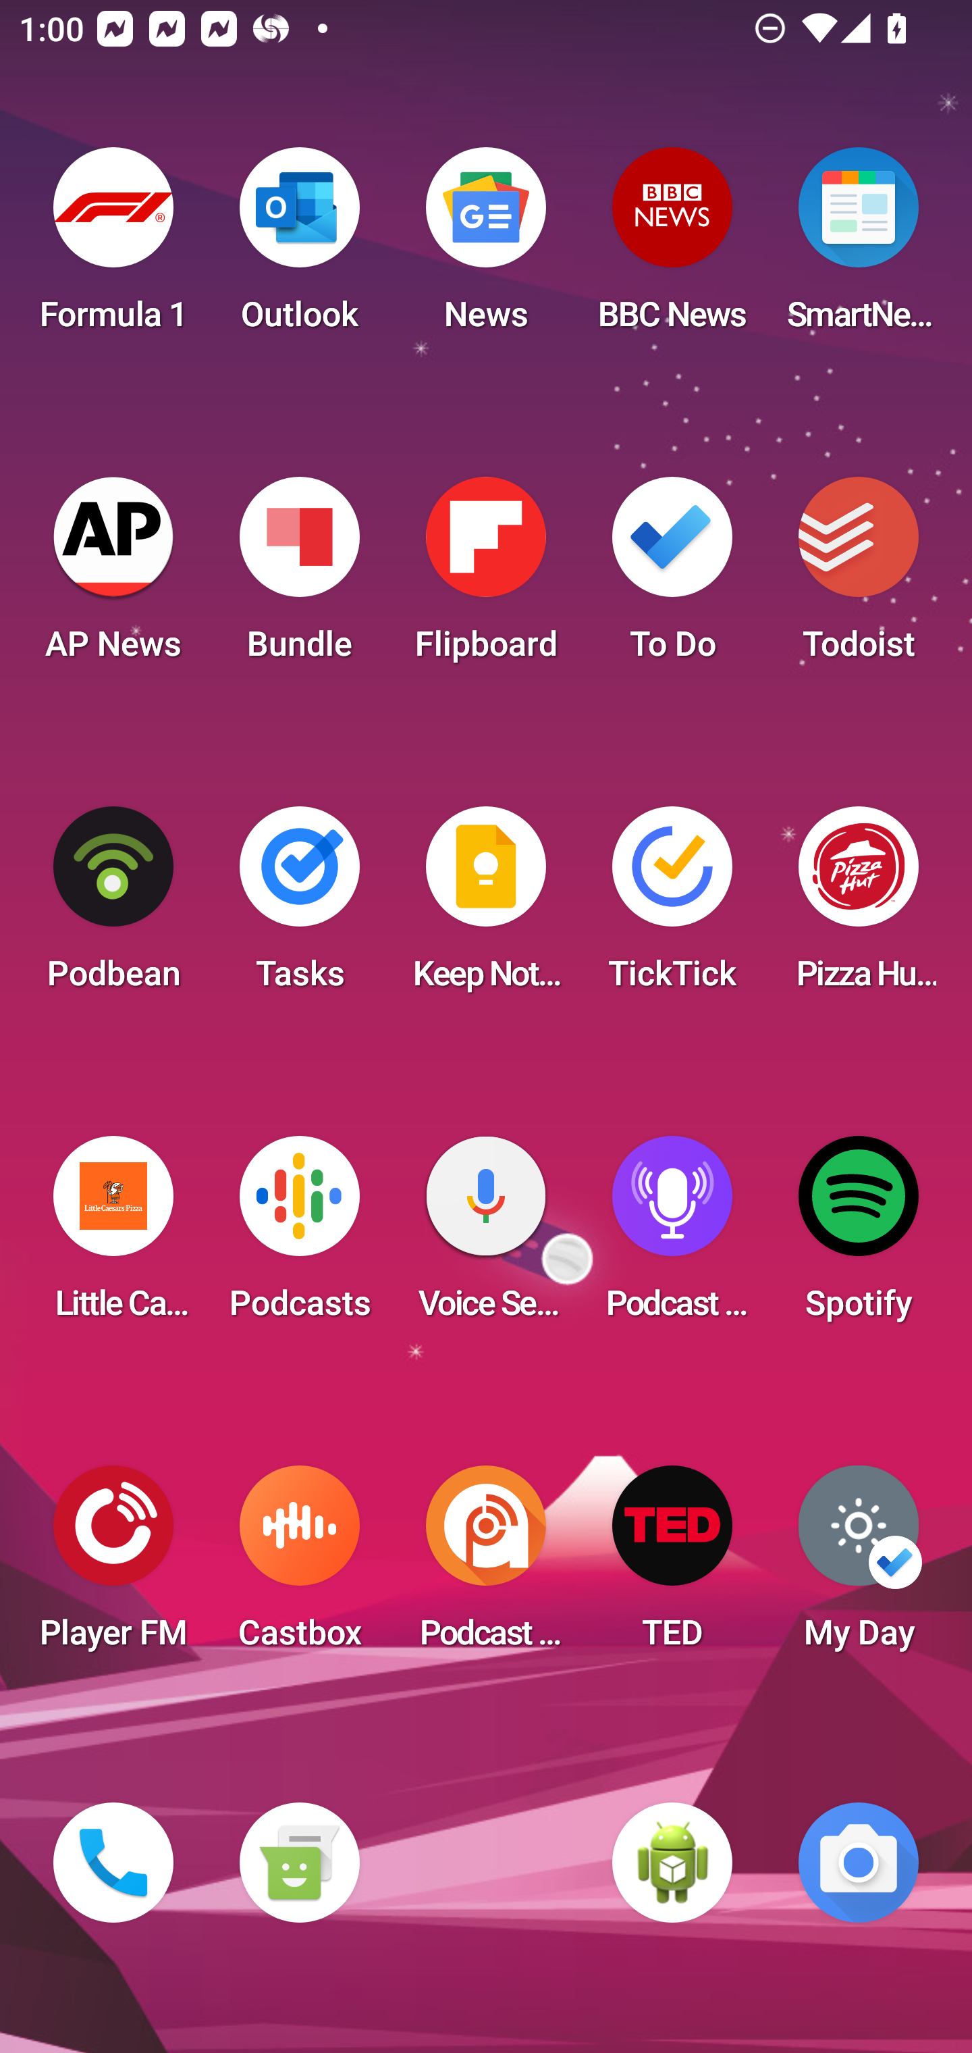  Describe the element at coordinates (486, 1236) in the screenshot. I see `Voice Search` at that location.